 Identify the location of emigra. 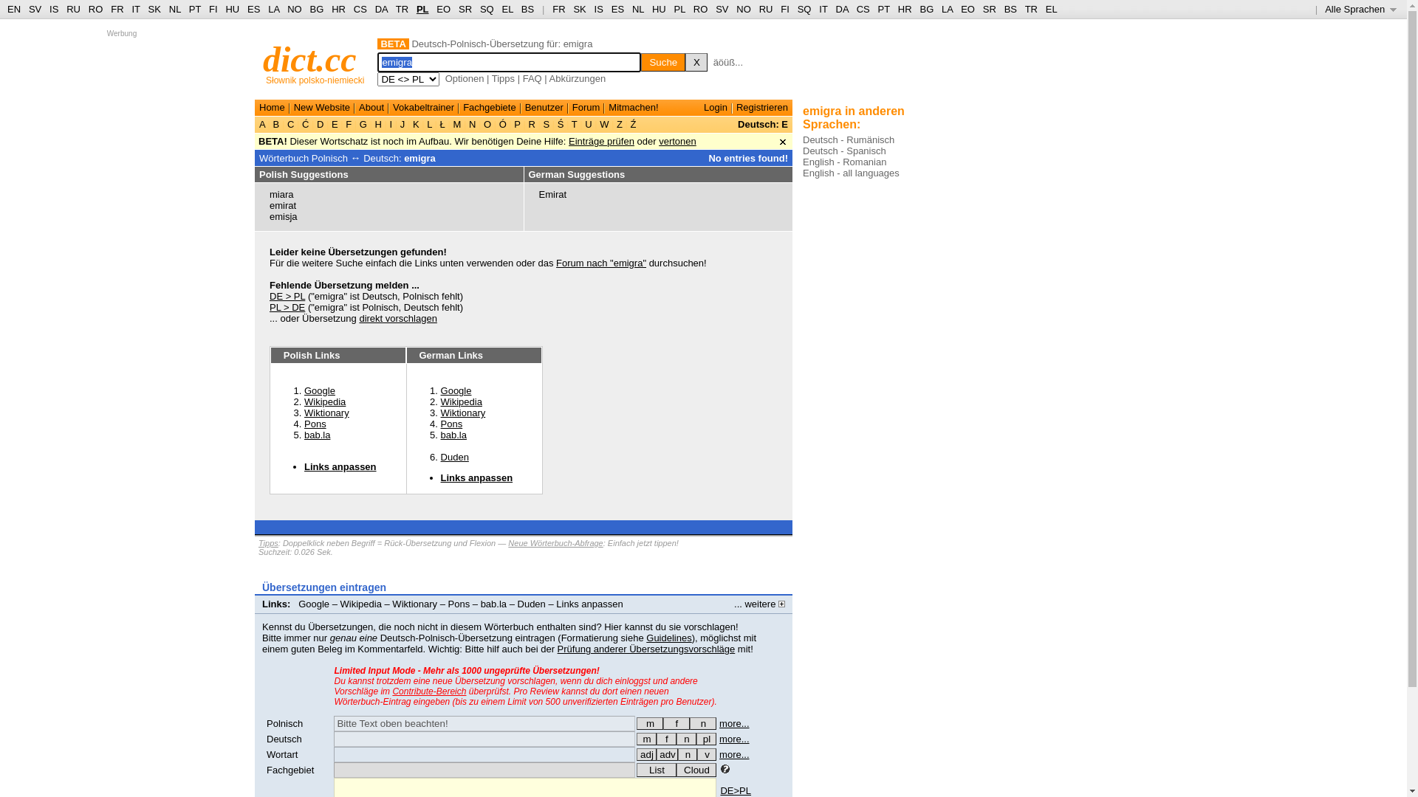
(419, 158).